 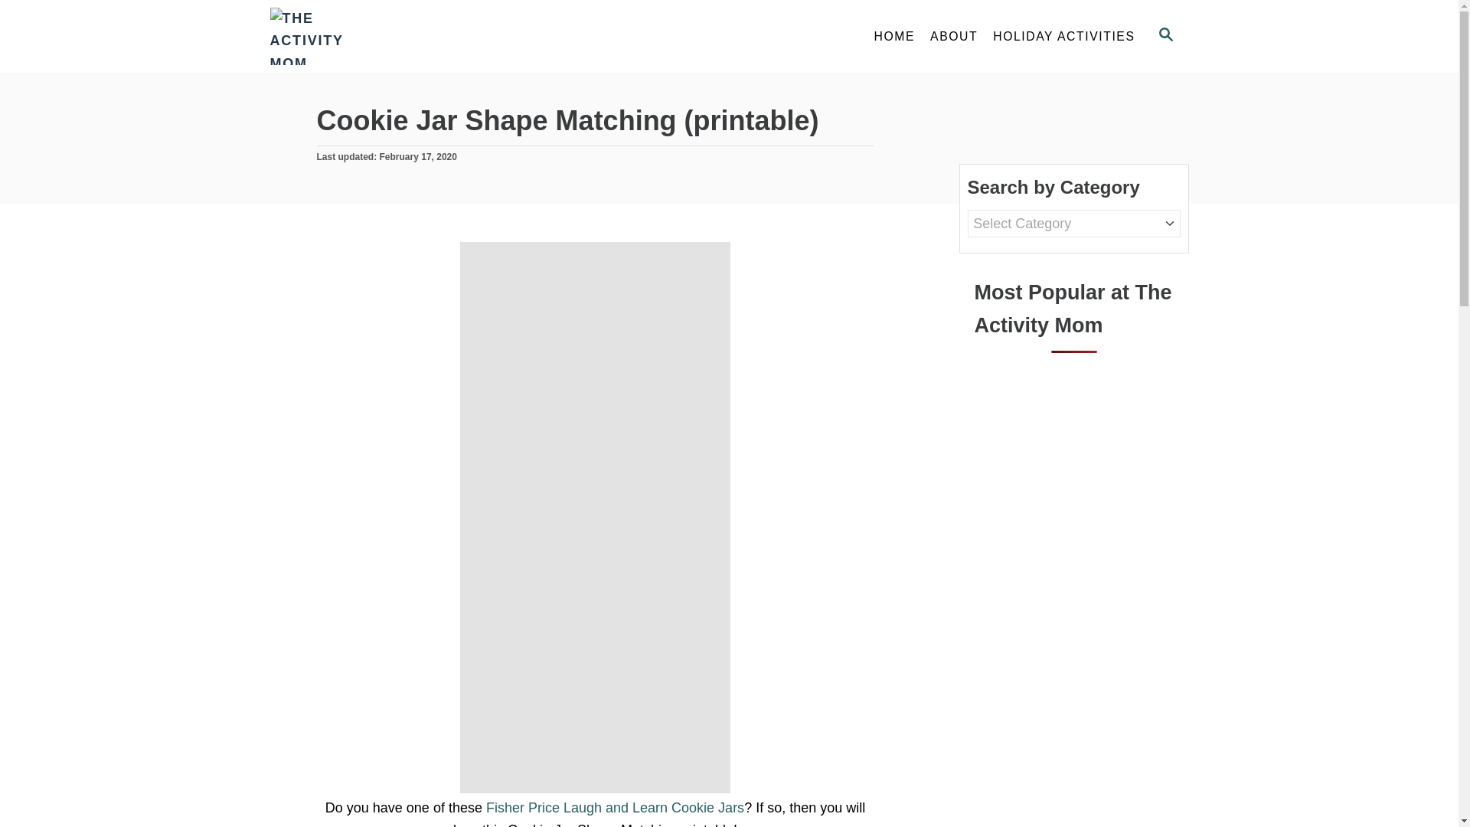 What do you see at coordinates (1165, 36) in the screenshot?
I see `ABOUT` at bounding box center [1165, 36].